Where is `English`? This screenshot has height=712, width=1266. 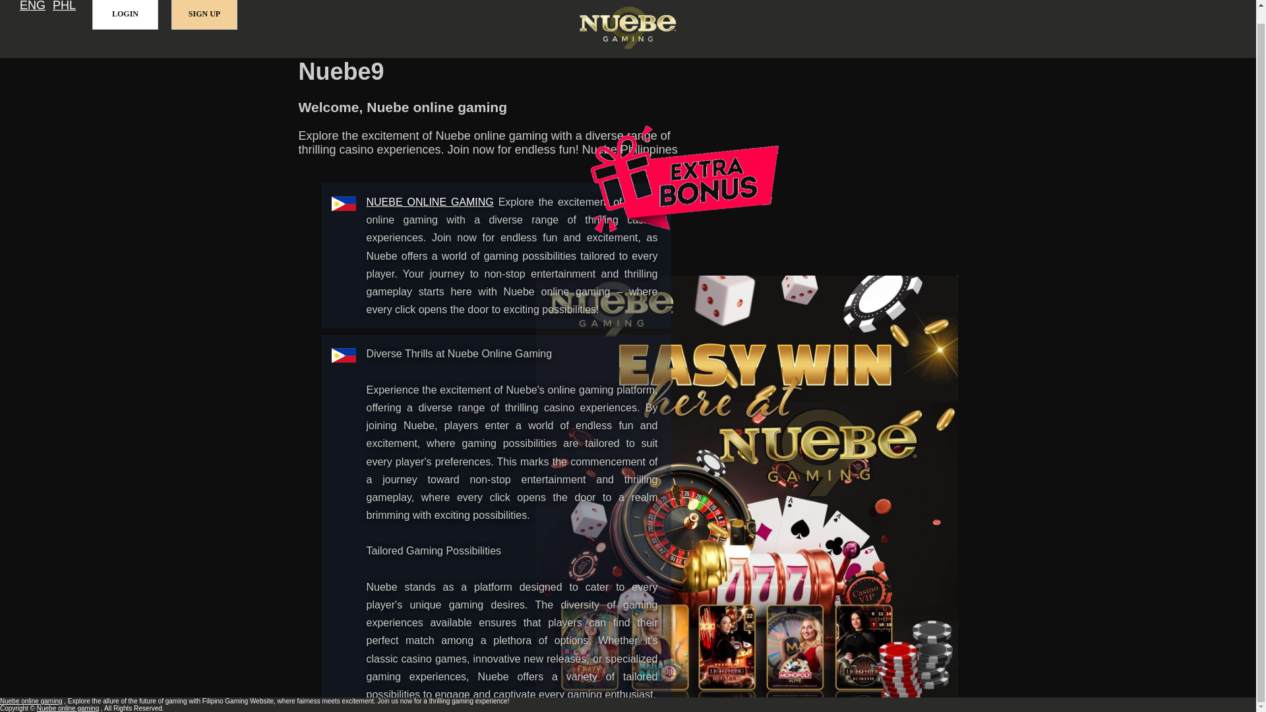
English is located at coordinates (33, 7).